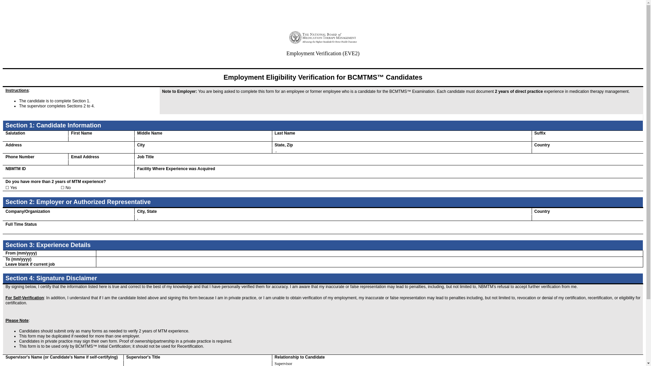 The height and width of the screenshot is (366, 651). I want to click on National Board of Medication Therapy Management, so click(60, 5).